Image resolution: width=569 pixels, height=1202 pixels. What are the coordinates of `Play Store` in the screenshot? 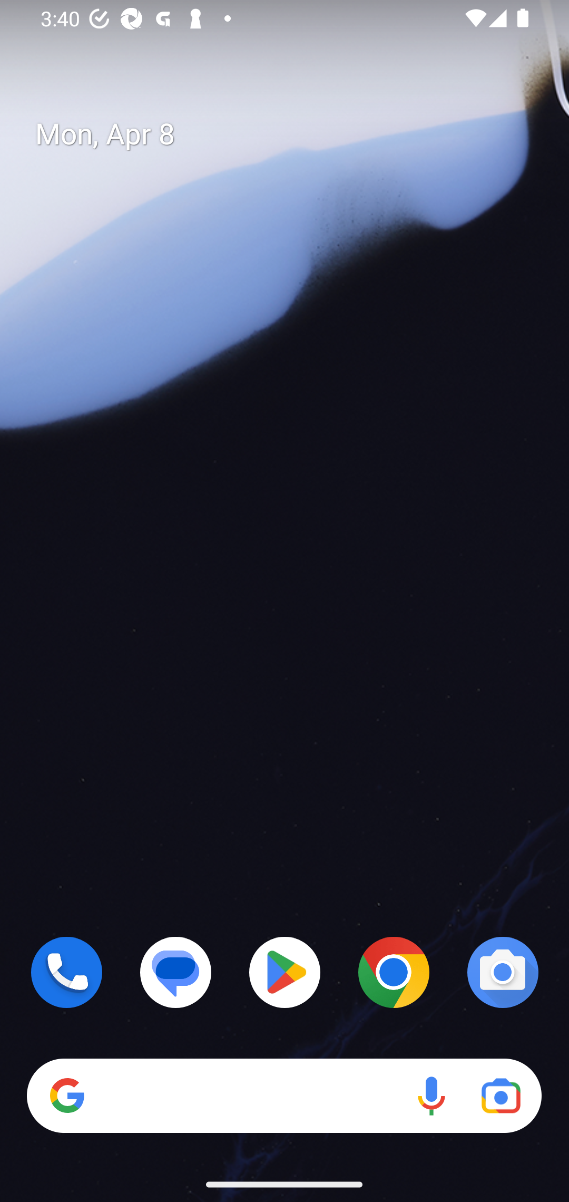 It's located at (284, 972).